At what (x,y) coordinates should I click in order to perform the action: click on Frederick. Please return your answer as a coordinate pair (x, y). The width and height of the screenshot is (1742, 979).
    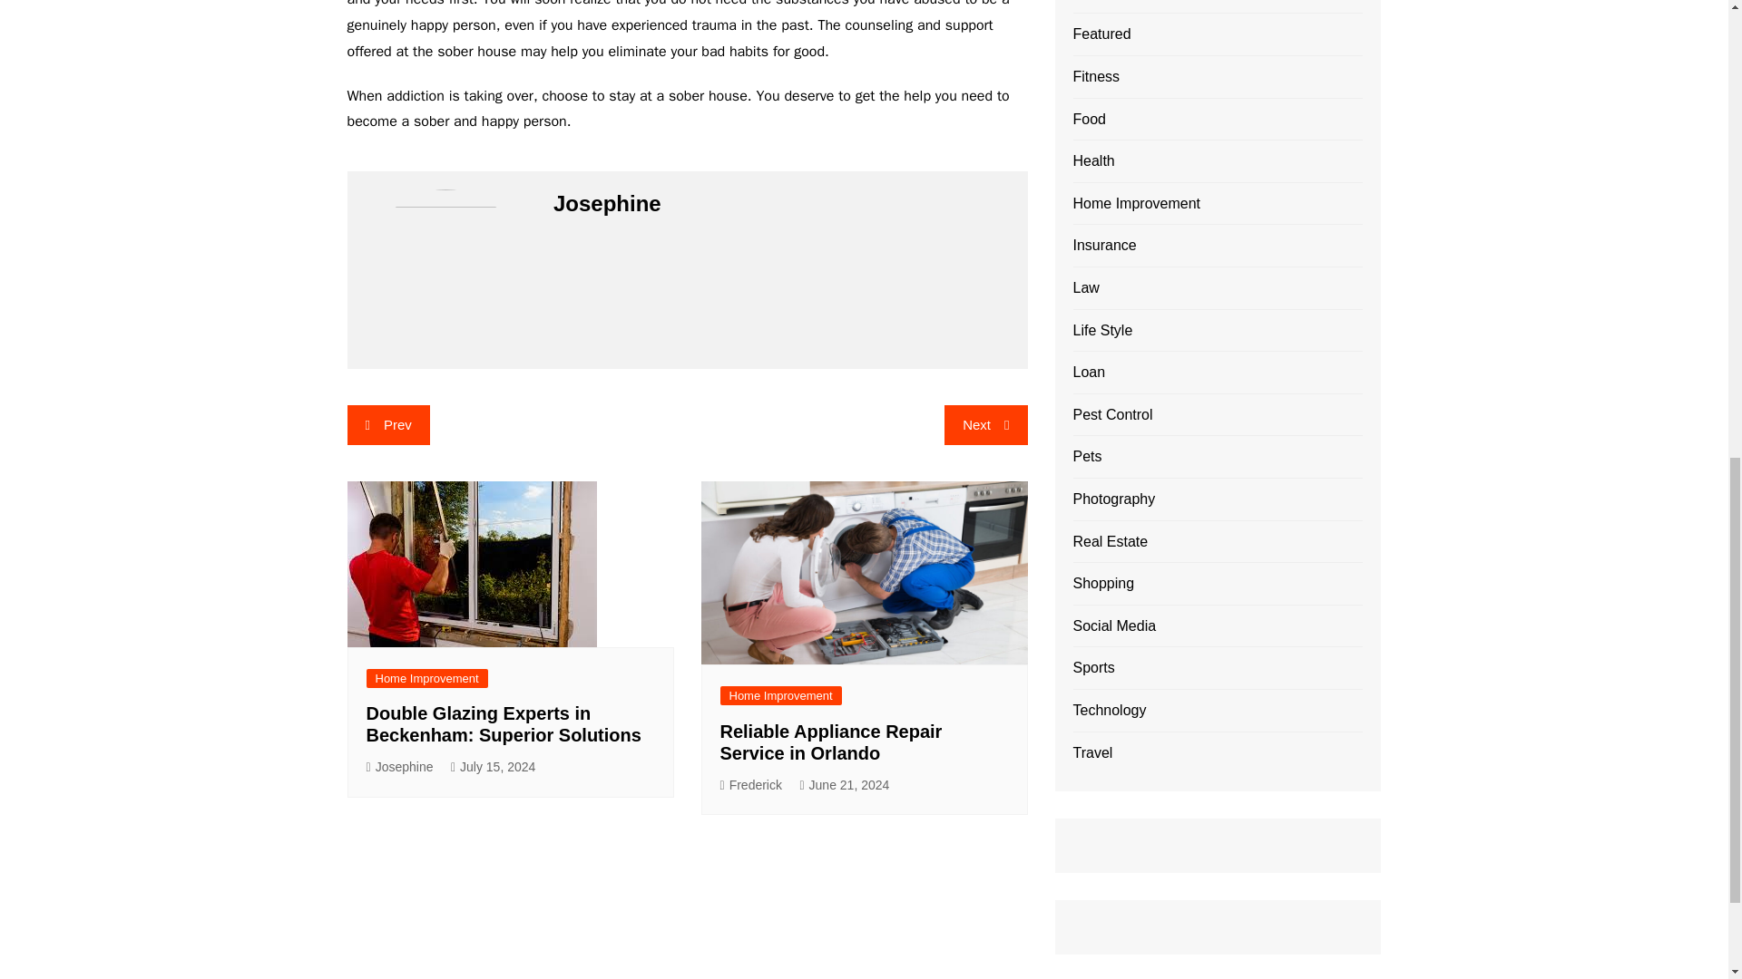
    Looking at the image, I should click on (751, 785).